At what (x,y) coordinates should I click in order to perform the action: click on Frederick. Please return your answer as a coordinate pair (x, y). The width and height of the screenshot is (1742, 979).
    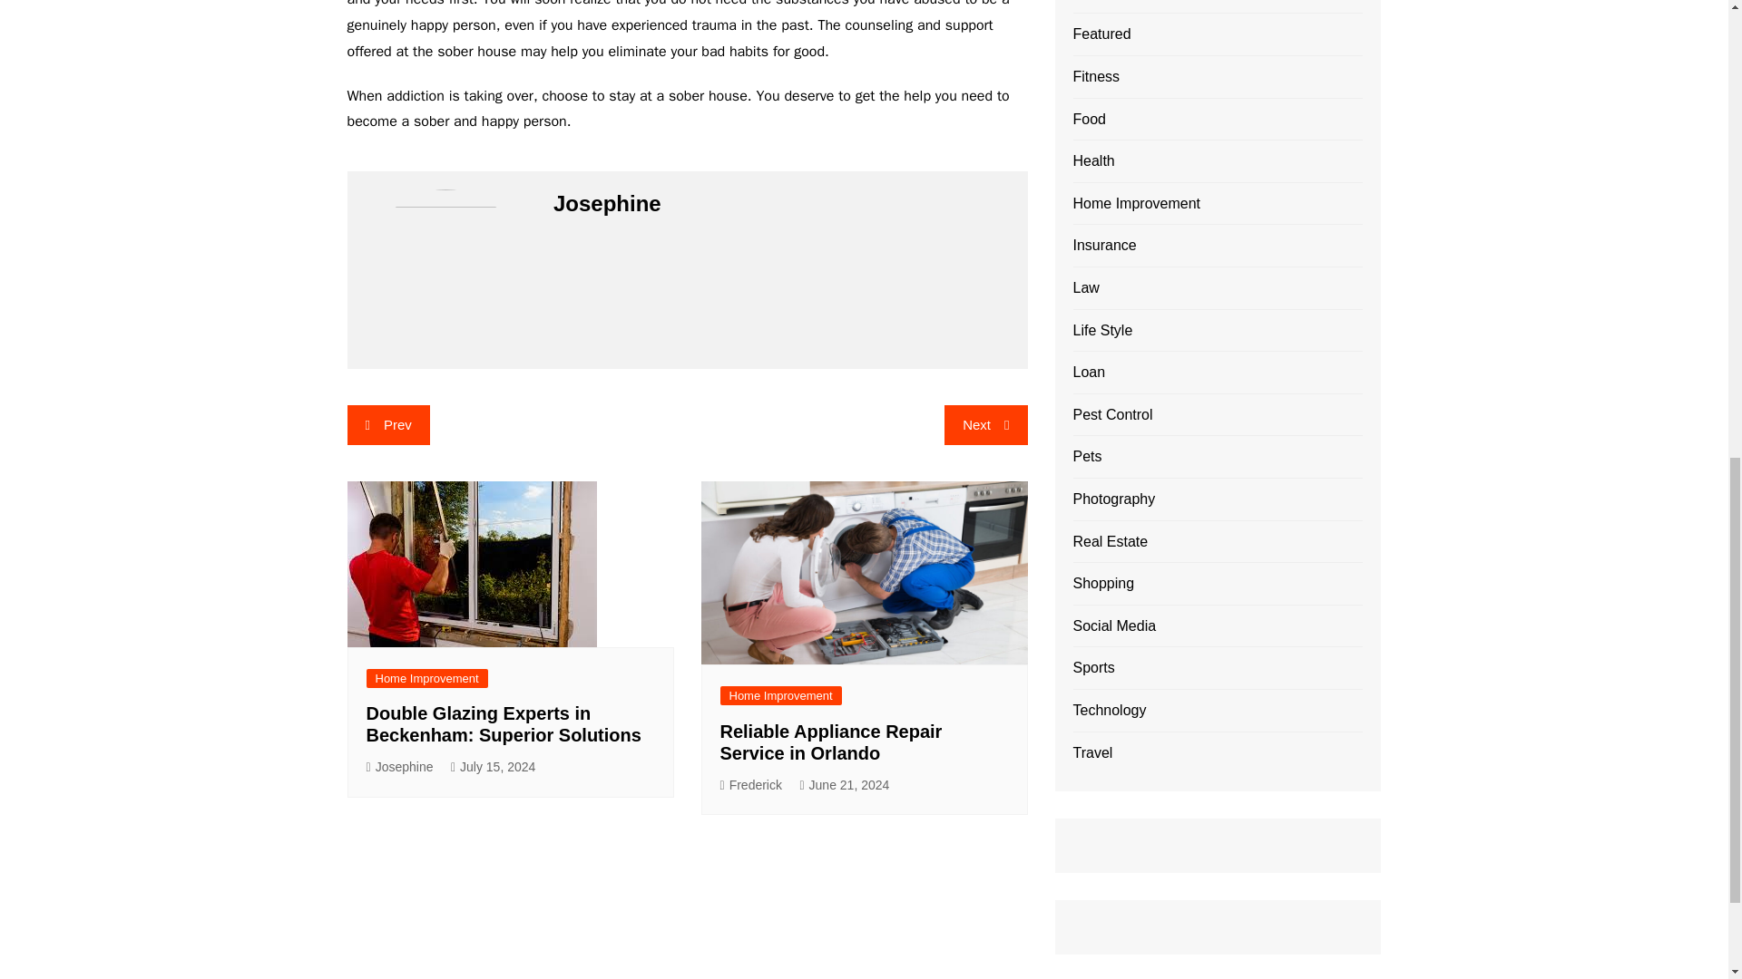
    Looking at the image, I should click on (751, 785).